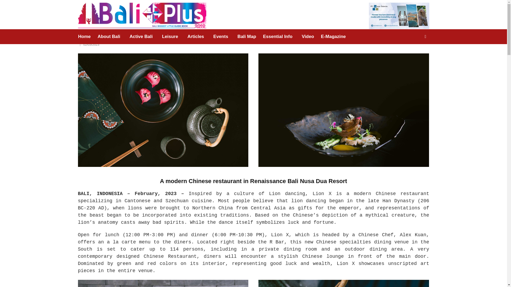  I want to click on Articles, so click(196, 37).